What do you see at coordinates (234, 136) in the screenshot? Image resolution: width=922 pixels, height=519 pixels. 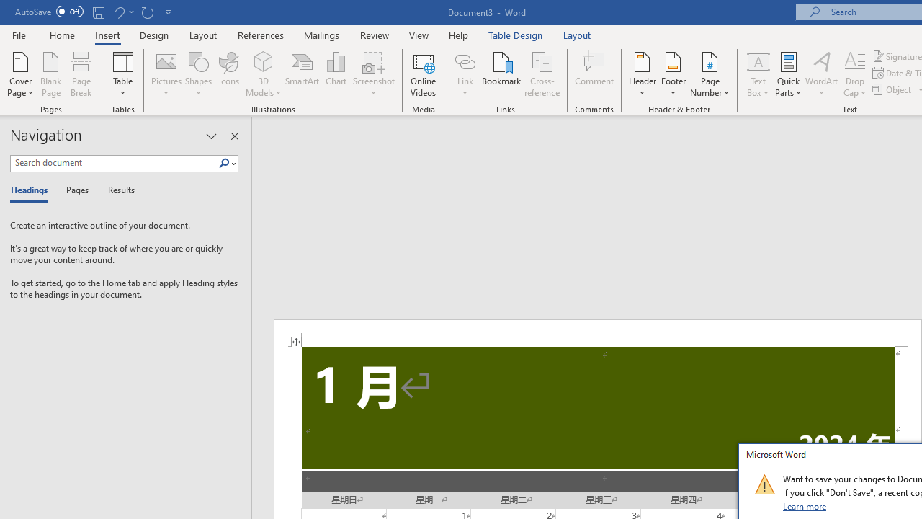 I see `Close pane` at bounding box center [234, 136].